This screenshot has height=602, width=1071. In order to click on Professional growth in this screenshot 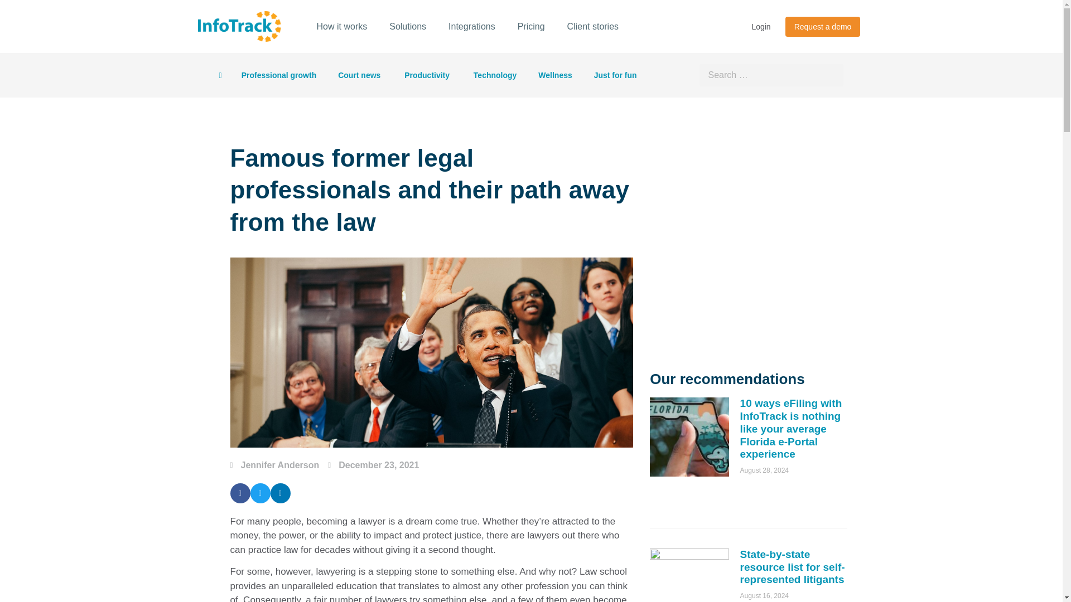, I will do `click(279, 75)`.